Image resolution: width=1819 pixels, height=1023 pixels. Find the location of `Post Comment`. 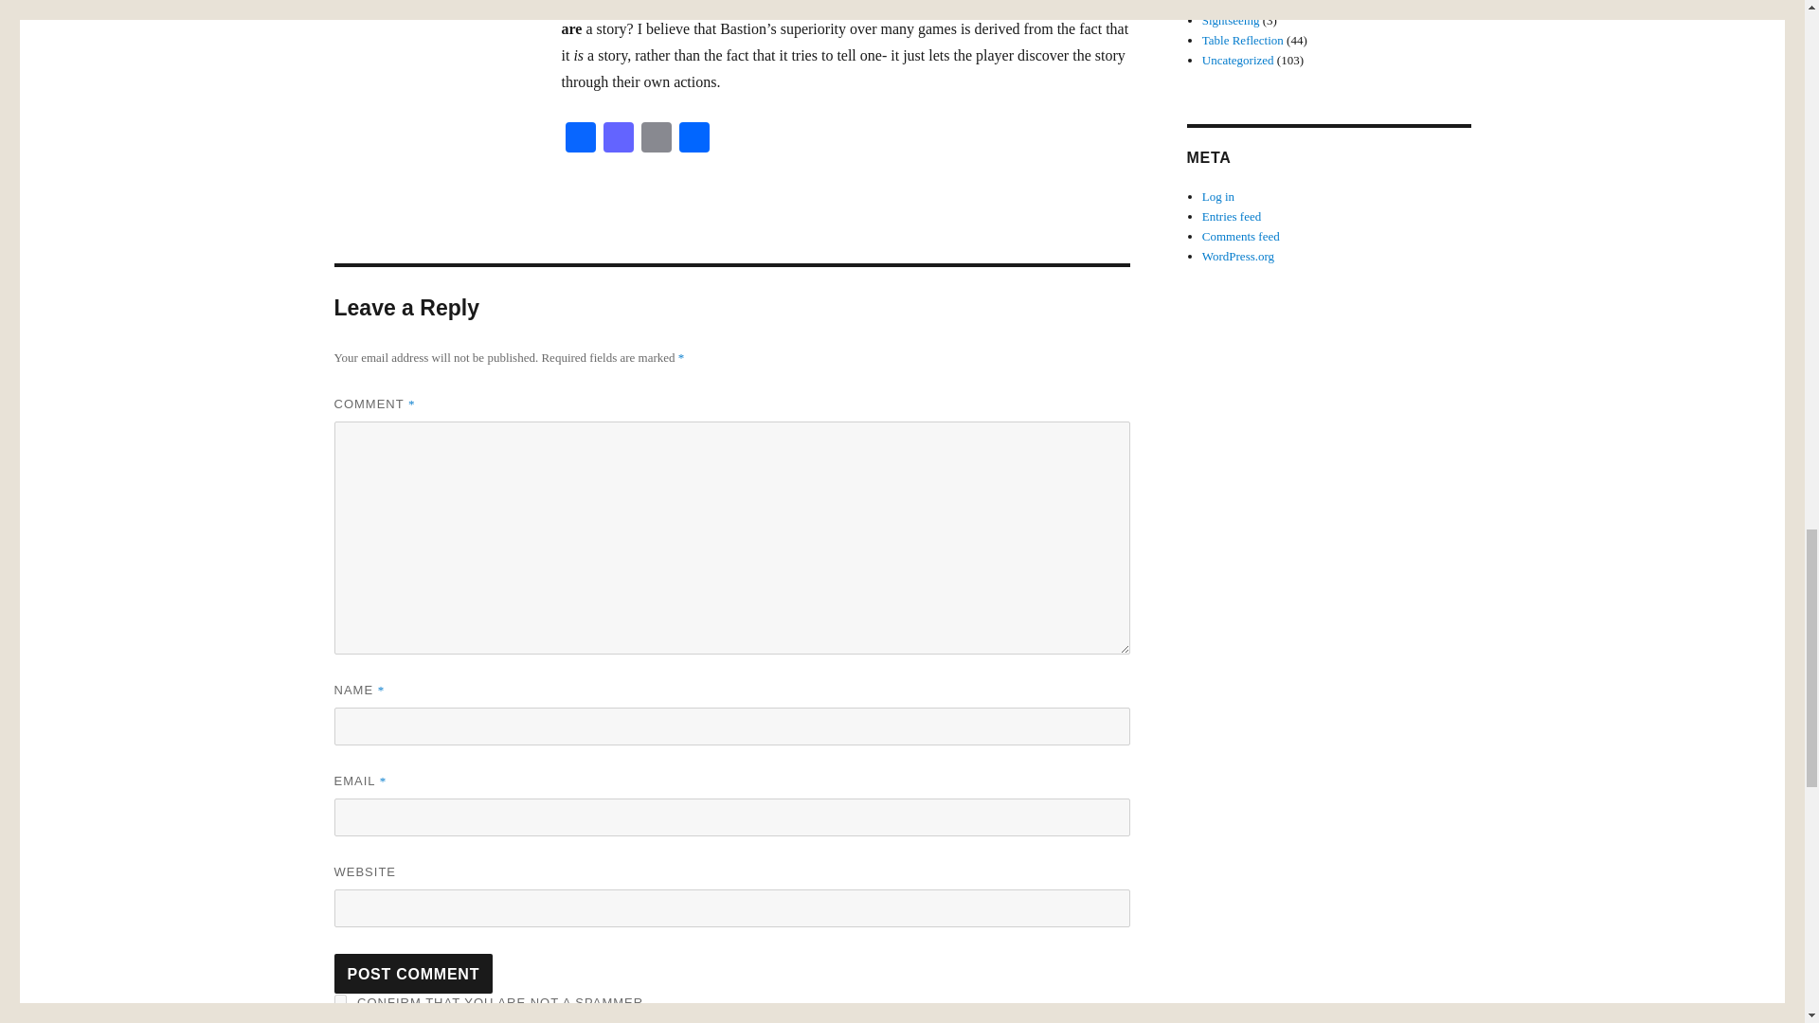

Post Comment is located at coordinates (413, 973).